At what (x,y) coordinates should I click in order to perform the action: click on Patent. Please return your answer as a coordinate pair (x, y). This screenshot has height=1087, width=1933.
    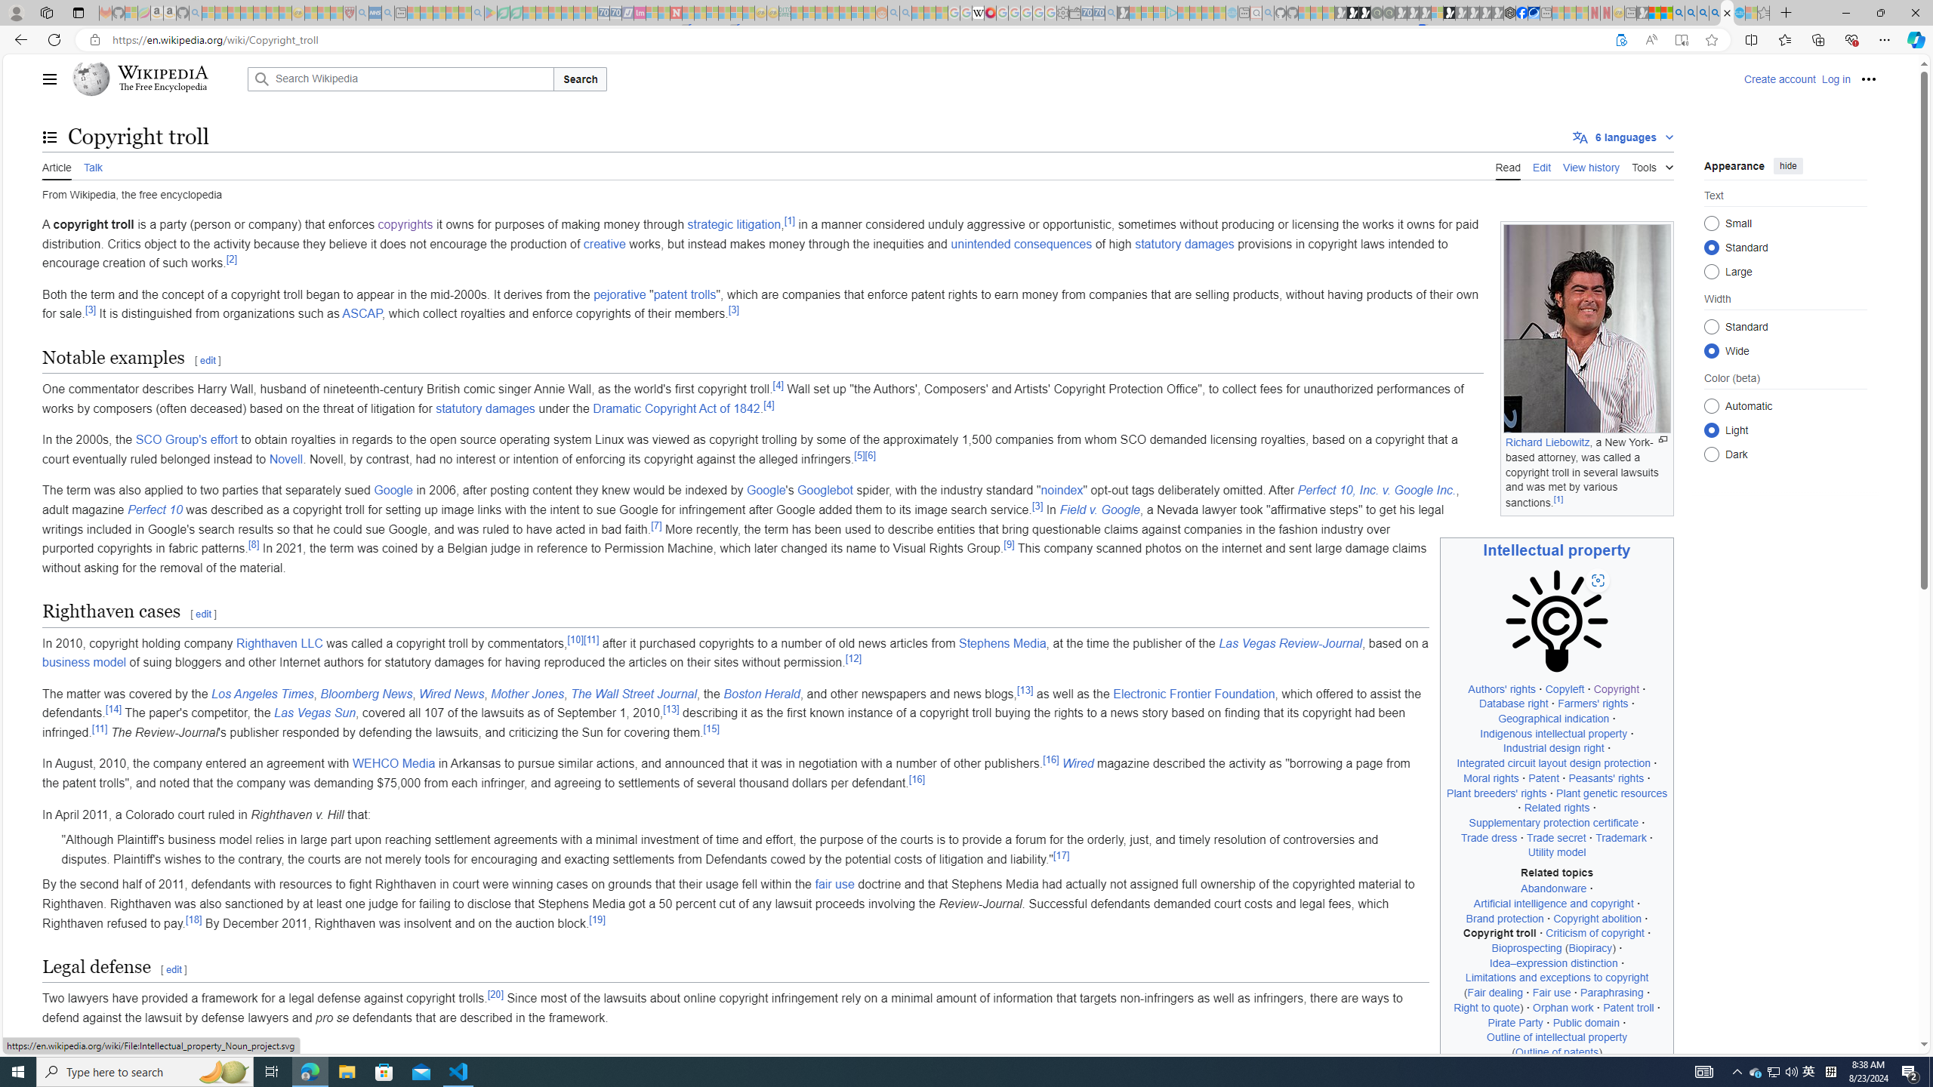
    Looking at the image, I should click on (1543, 778).